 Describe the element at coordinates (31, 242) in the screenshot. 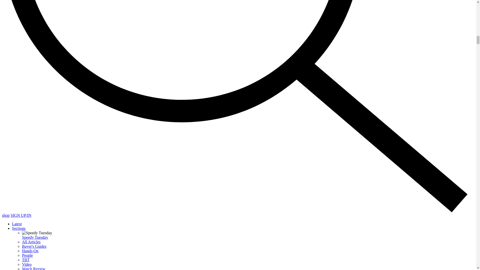

I see `All Articles` at that location.